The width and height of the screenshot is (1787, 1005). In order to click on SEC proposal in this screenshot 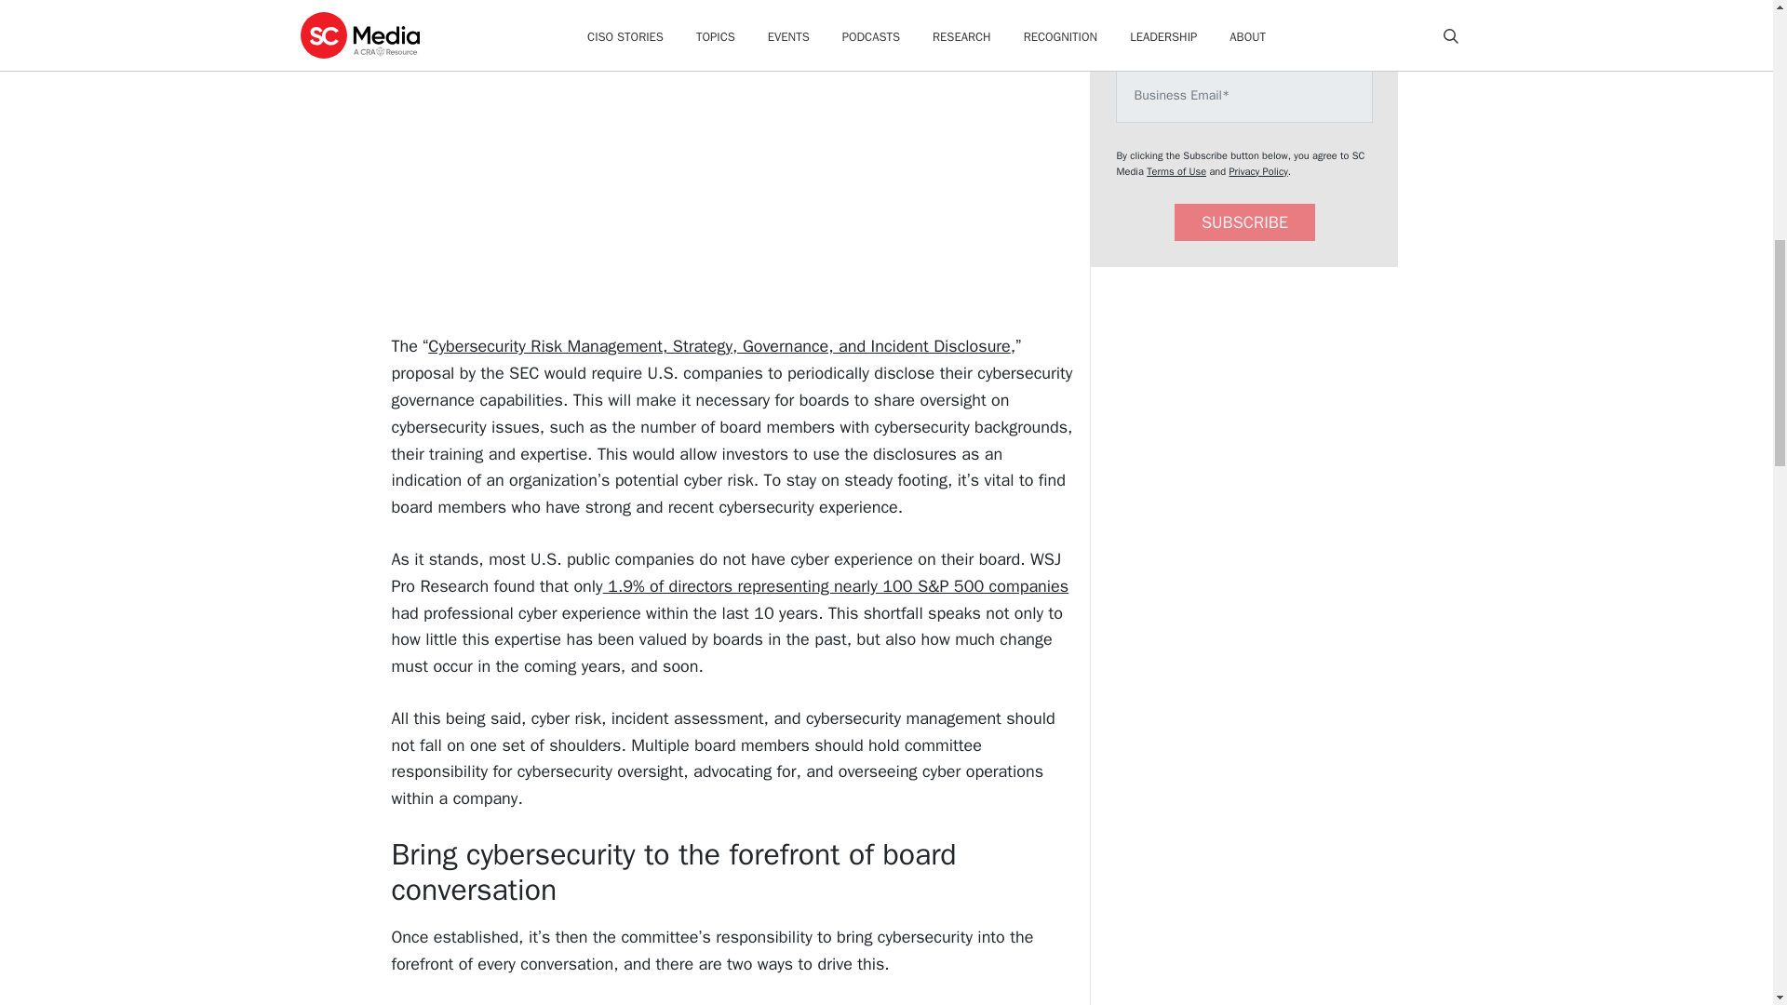, I will do `click(627, 2)`.